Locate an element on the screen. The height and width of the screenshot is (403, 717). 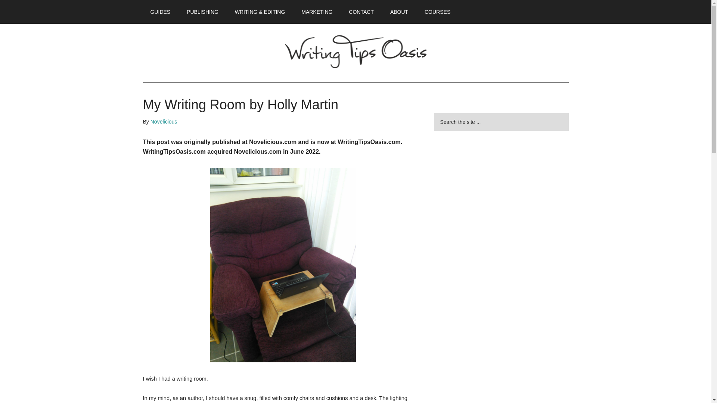
ABOUT is located at coordinates (399, 12).